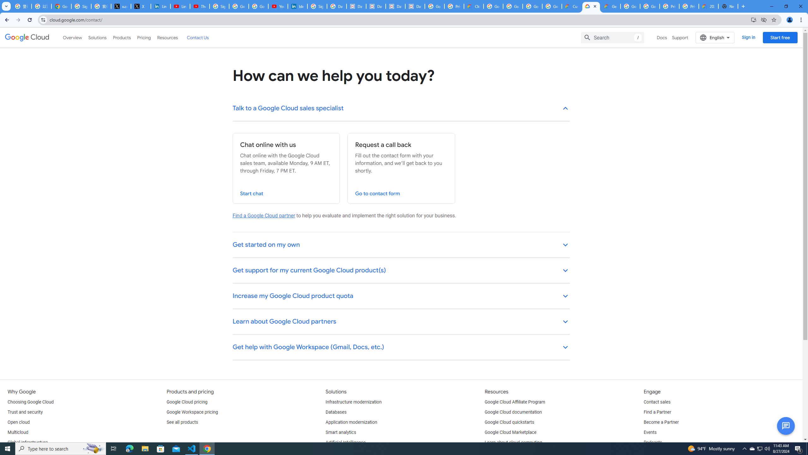 The width and height of the screenshot is (808, 455). I want to click on Global infrastructure, so click(27, 442).